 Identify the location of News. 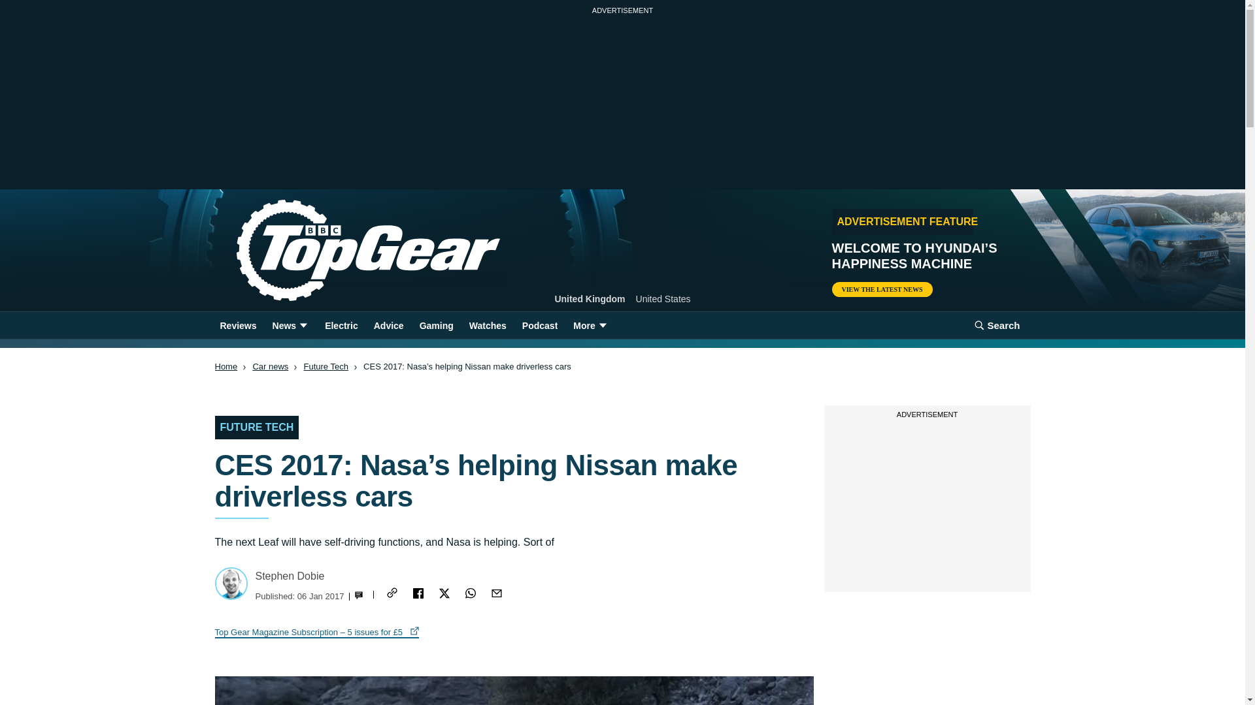
(290, 325).